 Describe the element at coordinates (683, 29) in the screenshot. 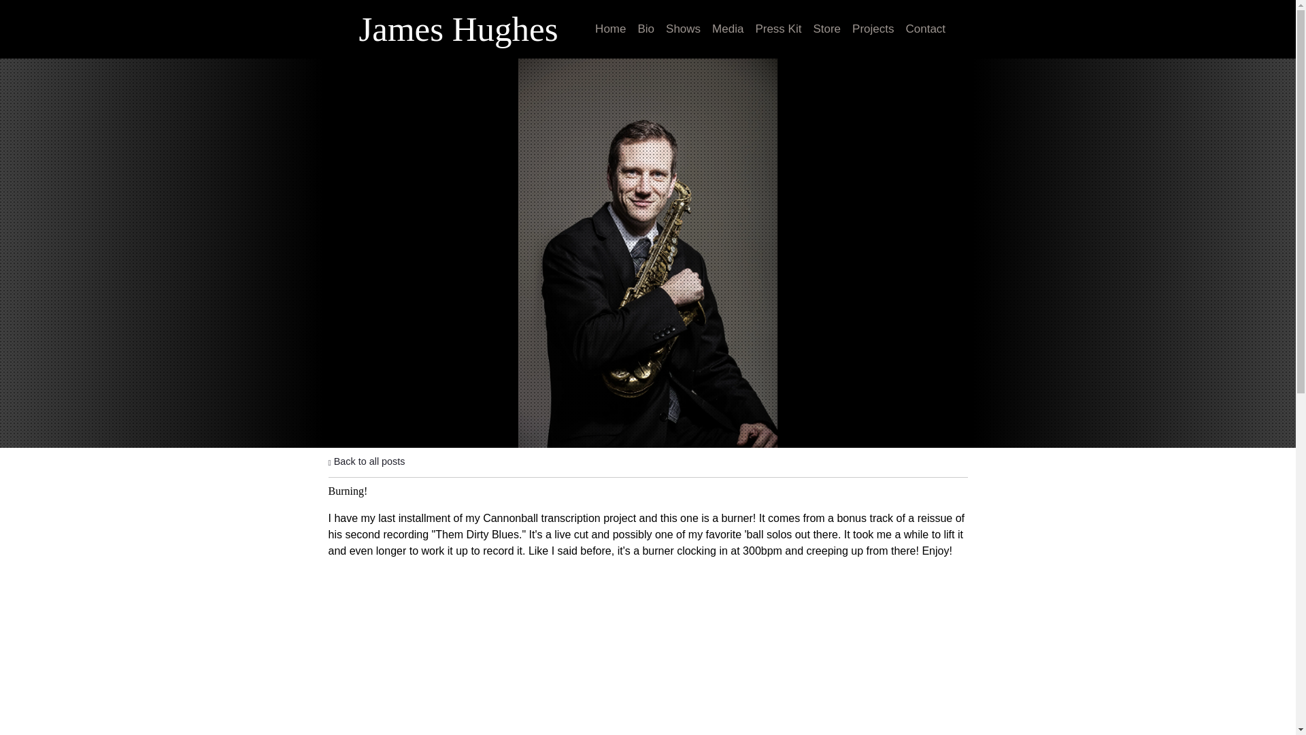

I see `Shows` at that location.